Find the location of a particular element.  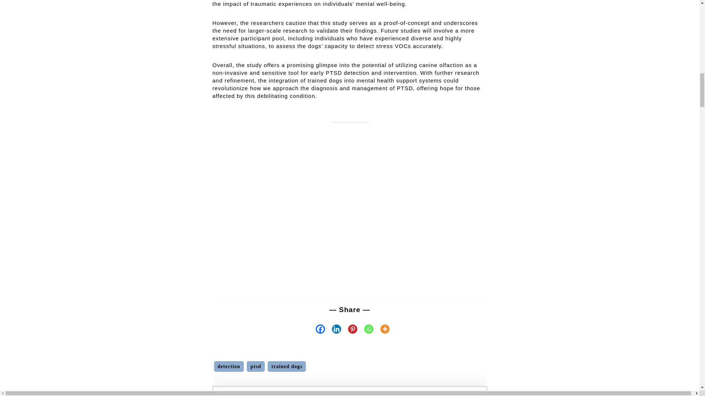

Facebook is located at coordinates (317, 329).